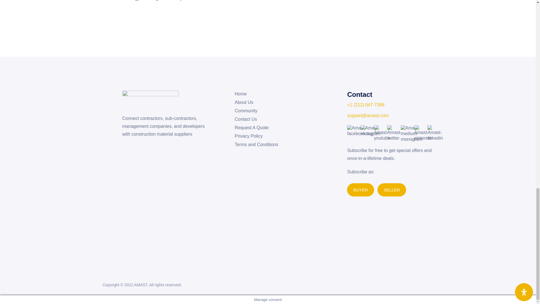 The width and height of the screenshot is (540, 304). What do you see at coordinates (141, 285) in the screenshot?
I see `AMAST` at bounding box center [141, 285].